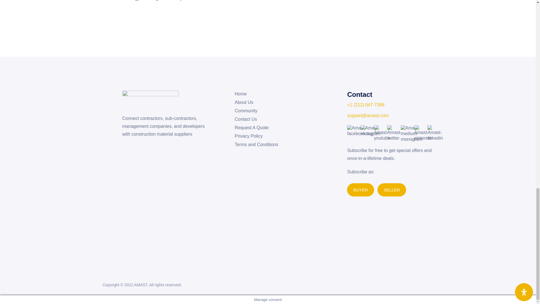 The width and height of the screenshot is (540, 304). What do you see at coordinates (141, 285) in the screenshot?
I see `AMAST` at bounding box center [141, 285].